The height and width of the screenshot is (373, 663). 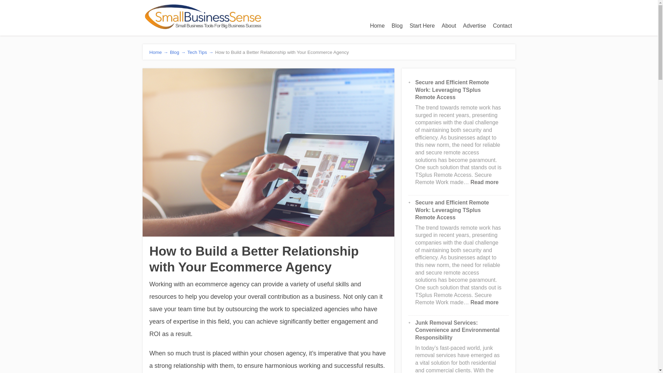 What do you see at coordinates (422, 26) in the screenshot?
I see `Start Here` at bounding box center [422, 26].